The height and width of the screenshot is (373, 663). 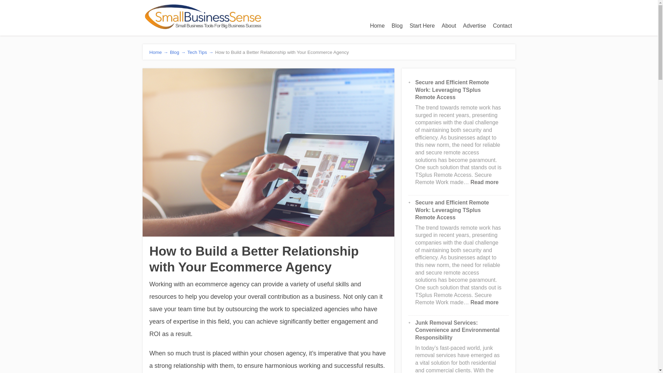 What do you see at coordinates (422, 26) in the screenshot?
I see `Start Here` at bounding box center [422, 26].